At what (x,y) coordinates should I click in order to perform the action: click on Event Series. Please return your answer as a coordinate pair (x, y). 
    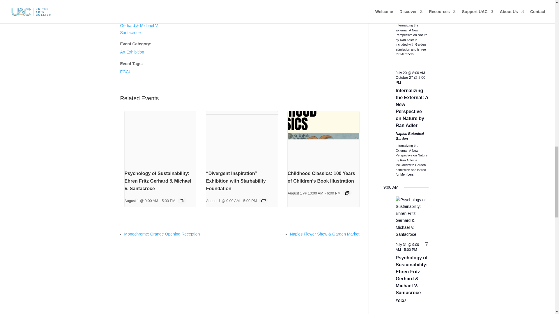
    Looking at the image, I should click on (347, 193).